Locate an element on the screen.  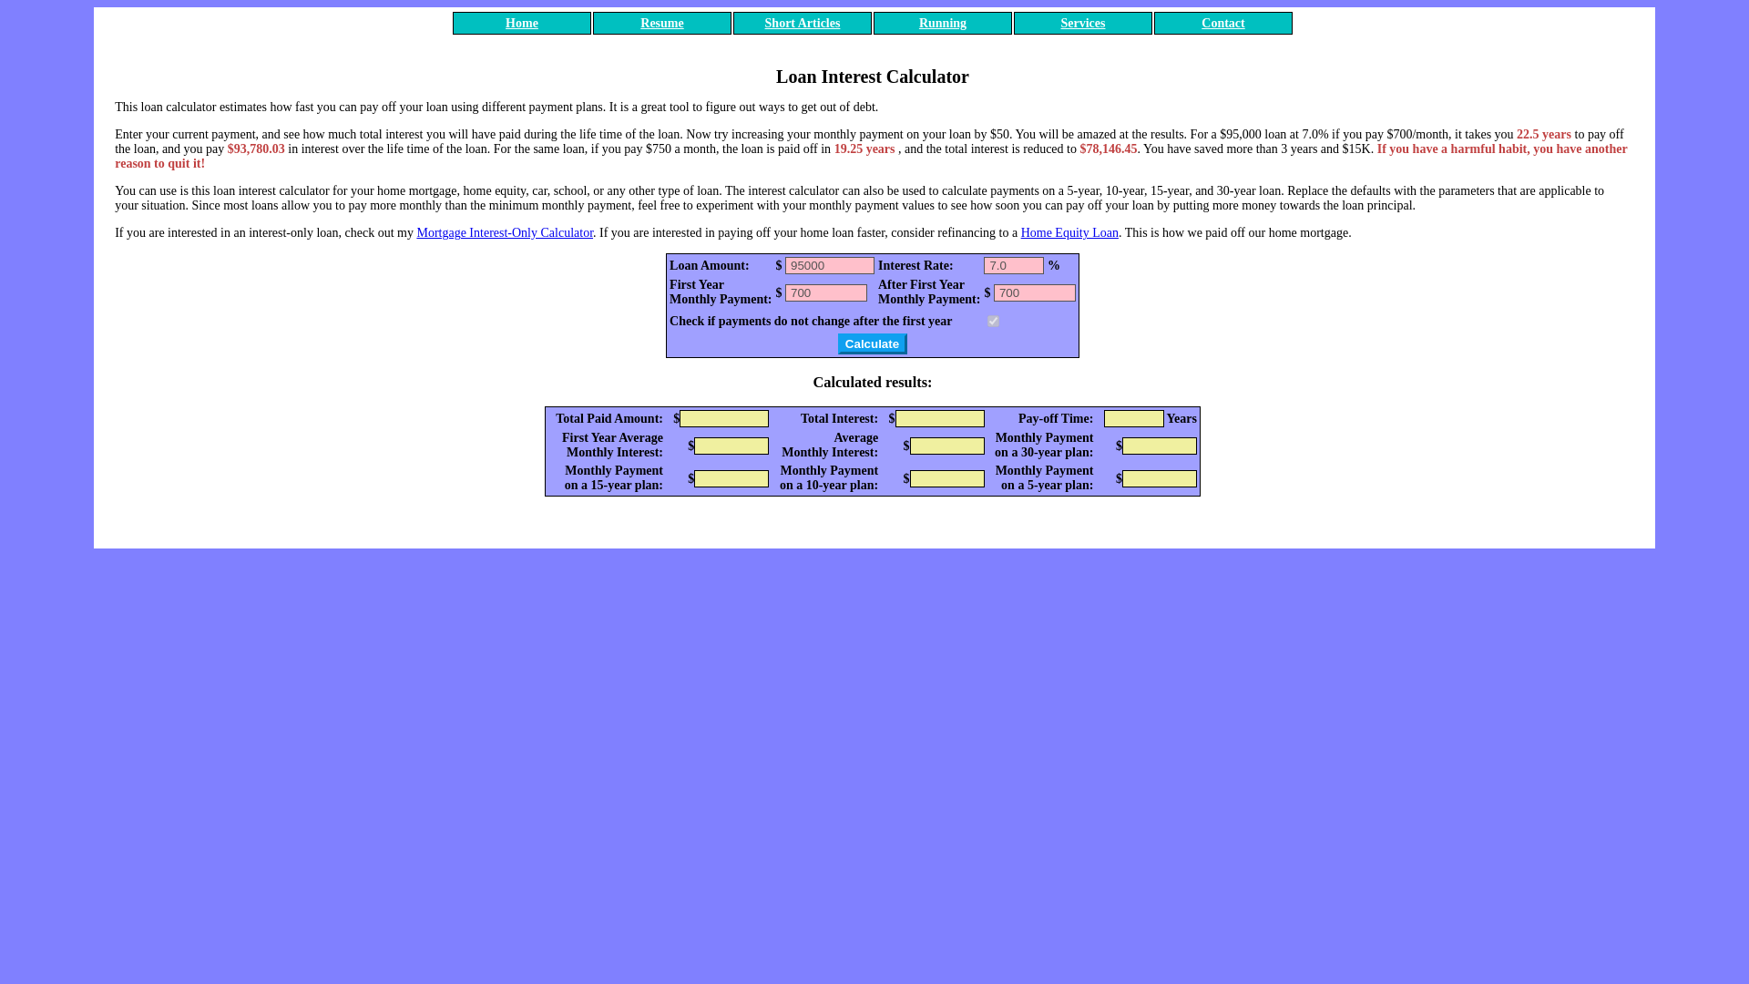
95000 is located at coordinates (830, 265).